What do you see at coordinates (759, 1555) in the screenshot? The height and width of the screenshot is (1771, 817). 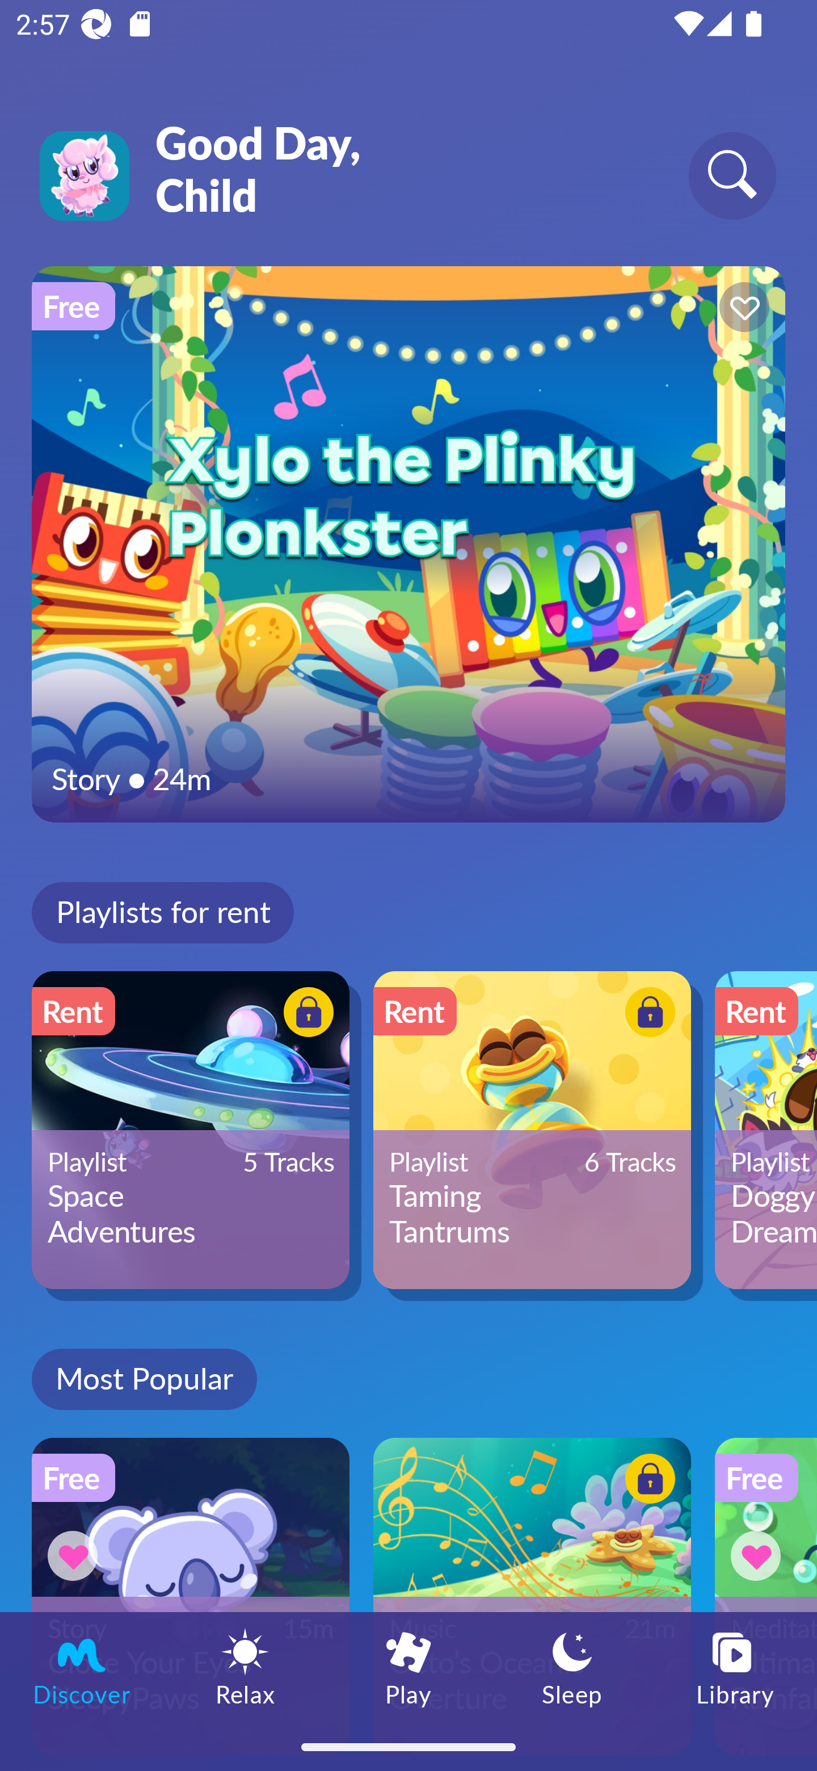 I see `Button` at bounding box center [759, 1555].